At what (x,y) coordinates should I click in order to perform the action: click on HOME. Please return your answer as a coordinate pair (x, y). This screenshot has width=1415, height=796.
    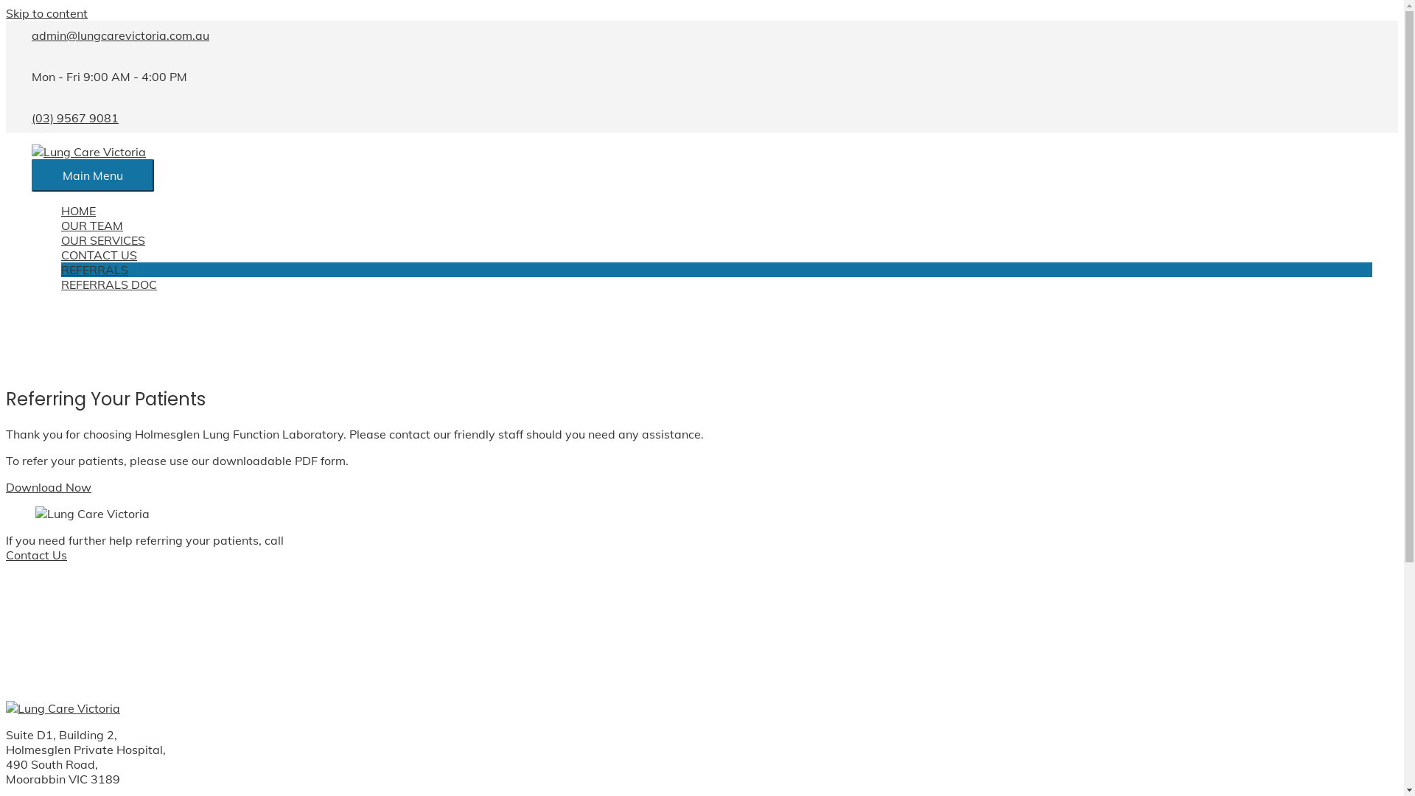
    Looking at the image, I should click on (716, 211).